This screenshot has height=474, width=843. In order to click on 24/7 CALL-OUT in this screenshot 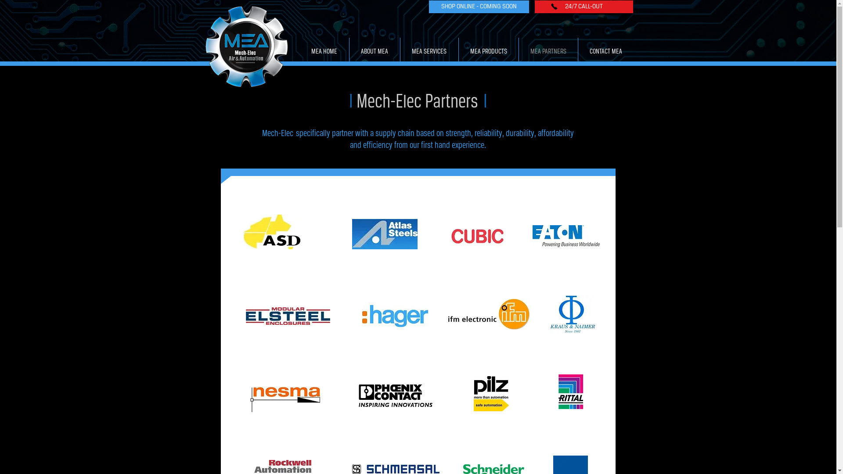, I will do `click(584, 7)`.